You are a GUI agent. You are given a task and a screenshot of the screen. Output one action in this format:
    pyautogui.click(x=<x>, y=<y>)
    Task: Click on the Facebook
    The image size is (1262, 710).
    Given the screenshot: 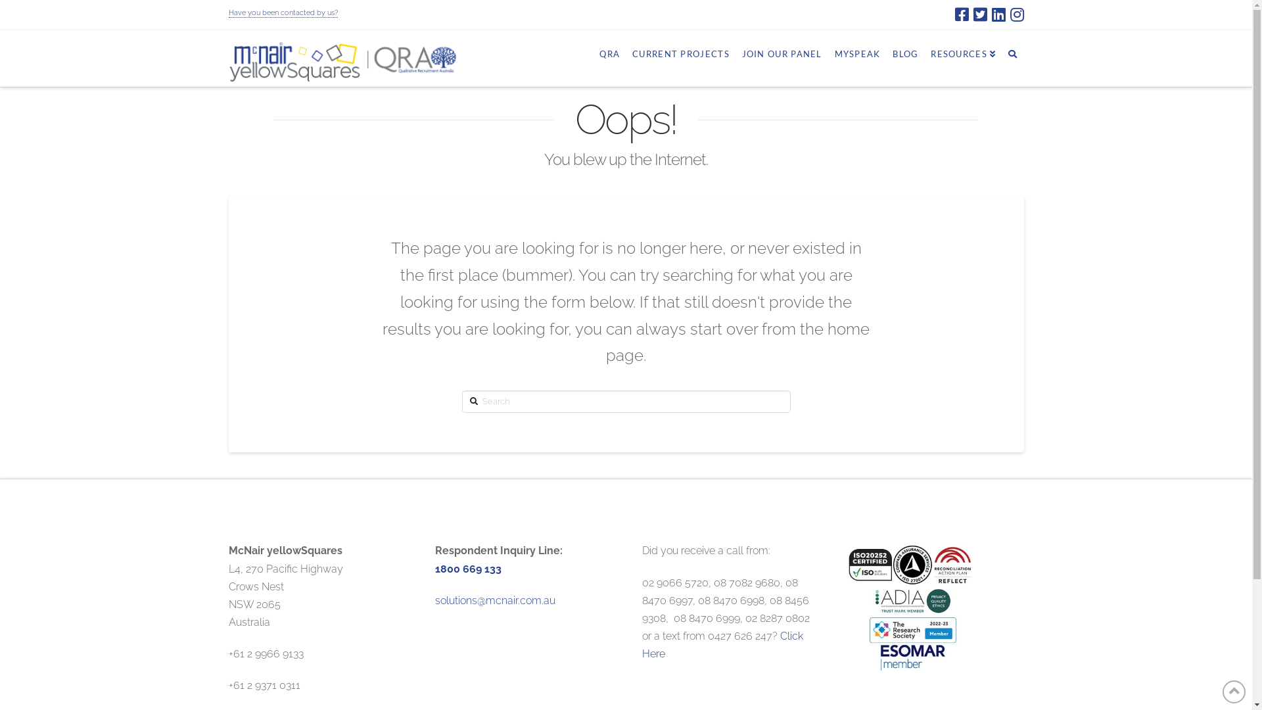 What is the action you would take?
    pyautogui.click(x=961, y=14)
    